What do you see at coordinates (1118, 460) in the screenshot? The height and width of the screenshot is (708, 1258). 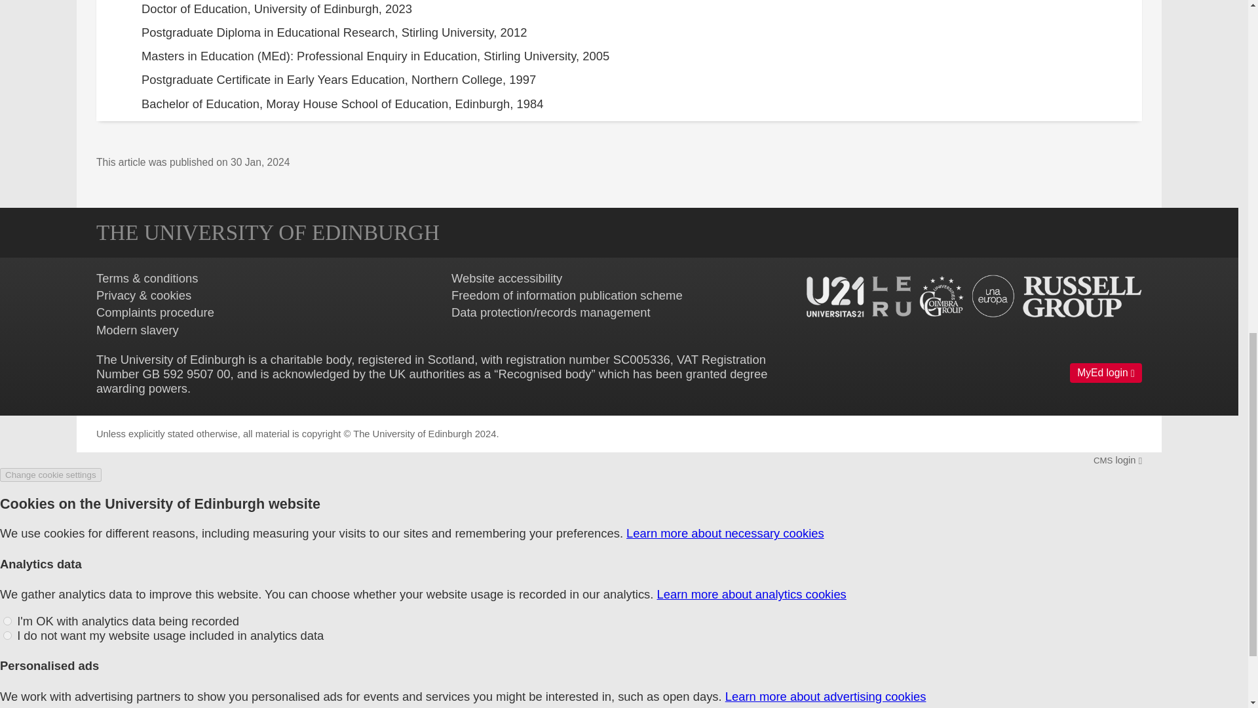 I see `CMS login` at bounding box center [1118, 460].